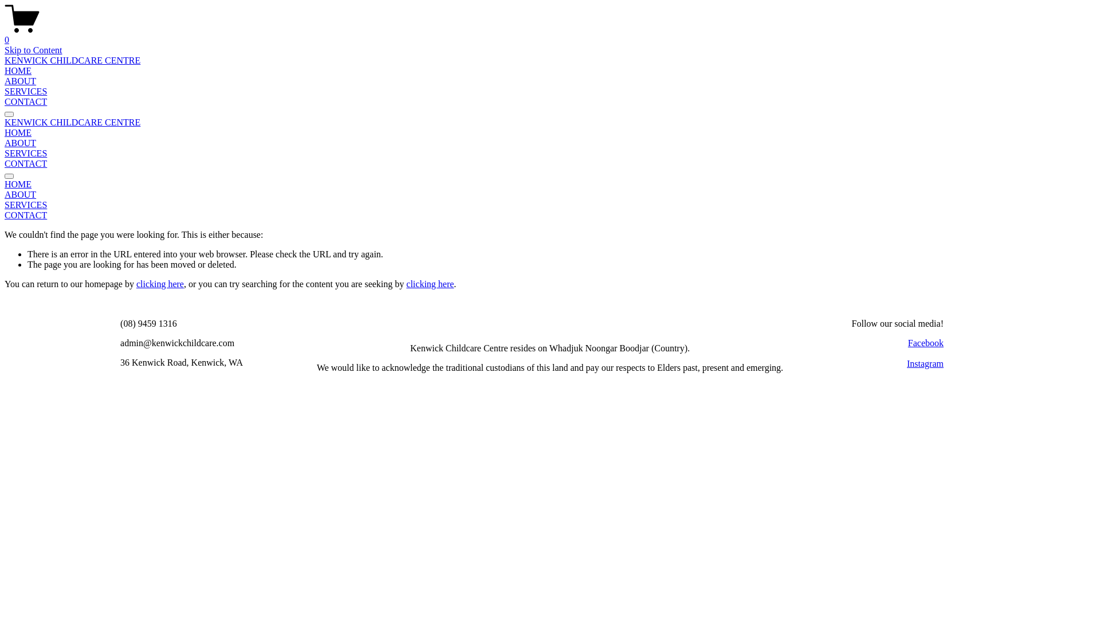 The width and height of the screenshot is (1100, 619). What do you see at coordinates (926, 343) in the screenshot?
I see `Facebook` at bounding box center [926, 343].